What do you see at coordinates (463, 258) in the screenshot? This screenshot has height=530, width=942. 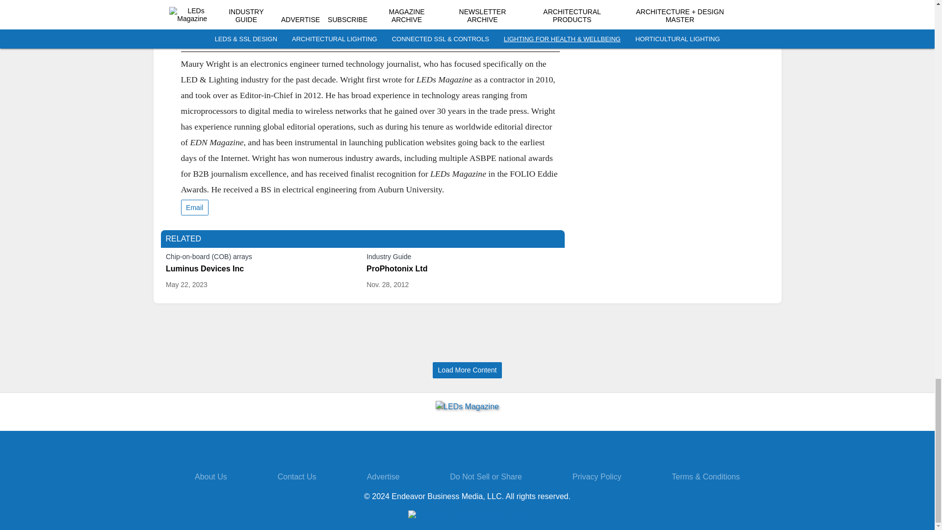 I see `Industry Guide` at bounding box center [463, 258].